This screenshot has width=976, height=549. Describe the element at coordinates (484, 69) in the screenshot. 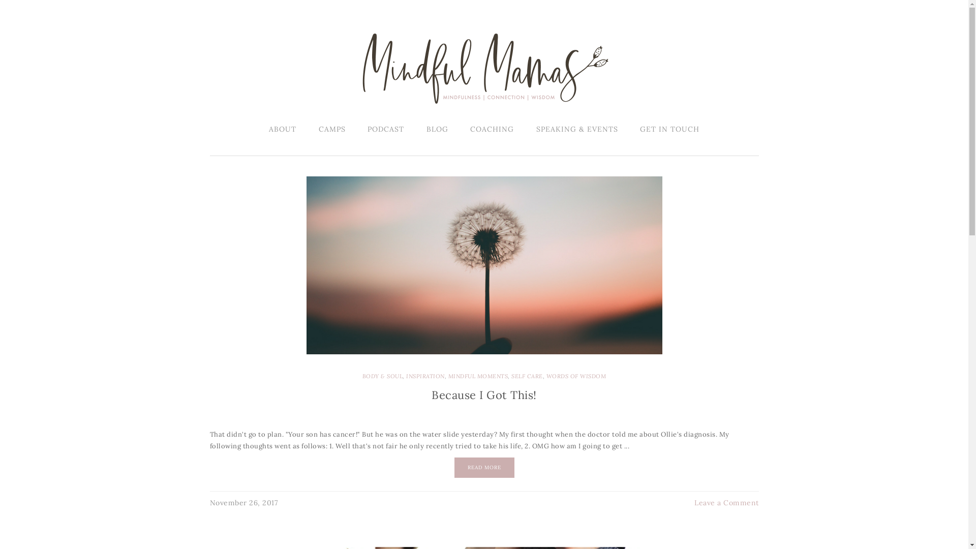

I see `MINDFUL MAMAS` at that location.